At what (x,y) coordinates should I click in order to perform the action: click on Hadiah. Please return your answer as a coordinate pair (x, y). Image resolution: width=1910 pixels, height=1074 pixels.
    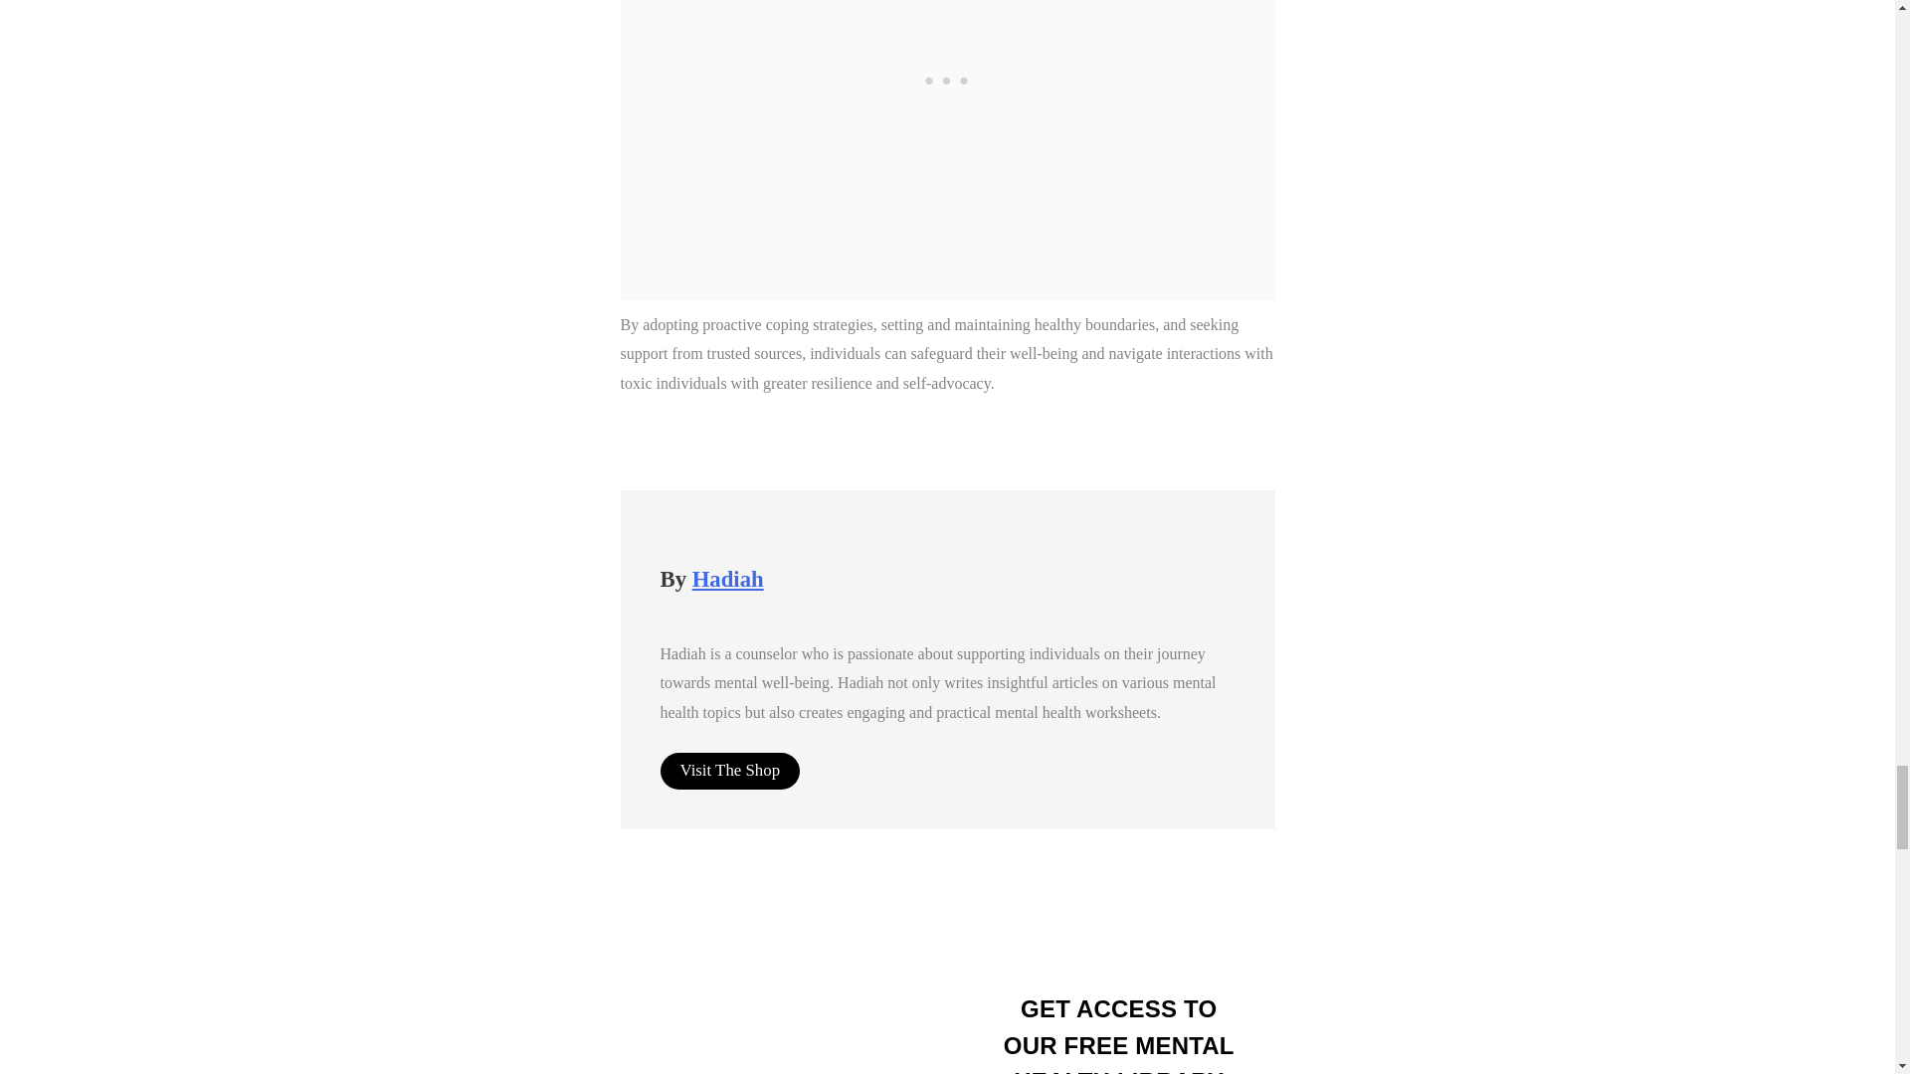
    Looking at the image, I should click on (728, 579).